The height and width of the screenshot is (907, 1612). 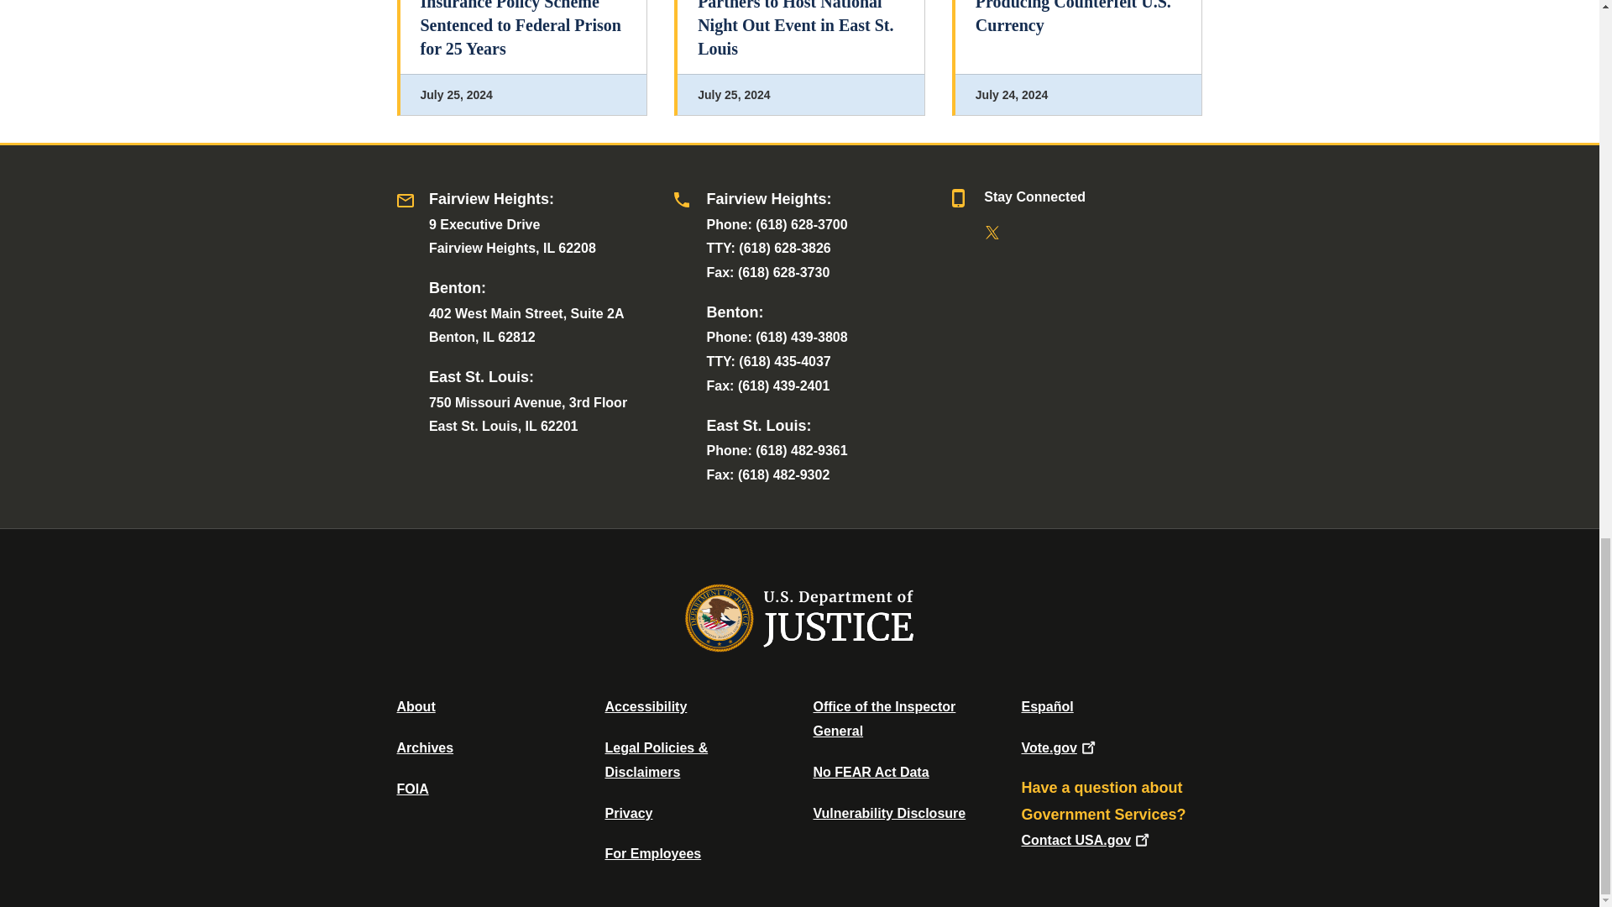 I want to click on For Employees, so click(x=653, y=853).